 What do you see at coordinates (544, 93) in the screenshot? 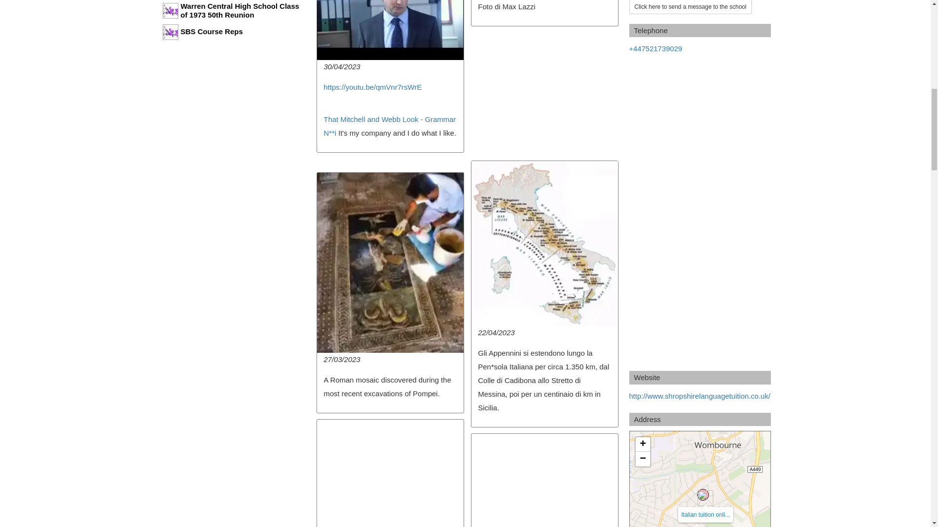
I see `3rd party ad content` at bounding box center [544, 93].